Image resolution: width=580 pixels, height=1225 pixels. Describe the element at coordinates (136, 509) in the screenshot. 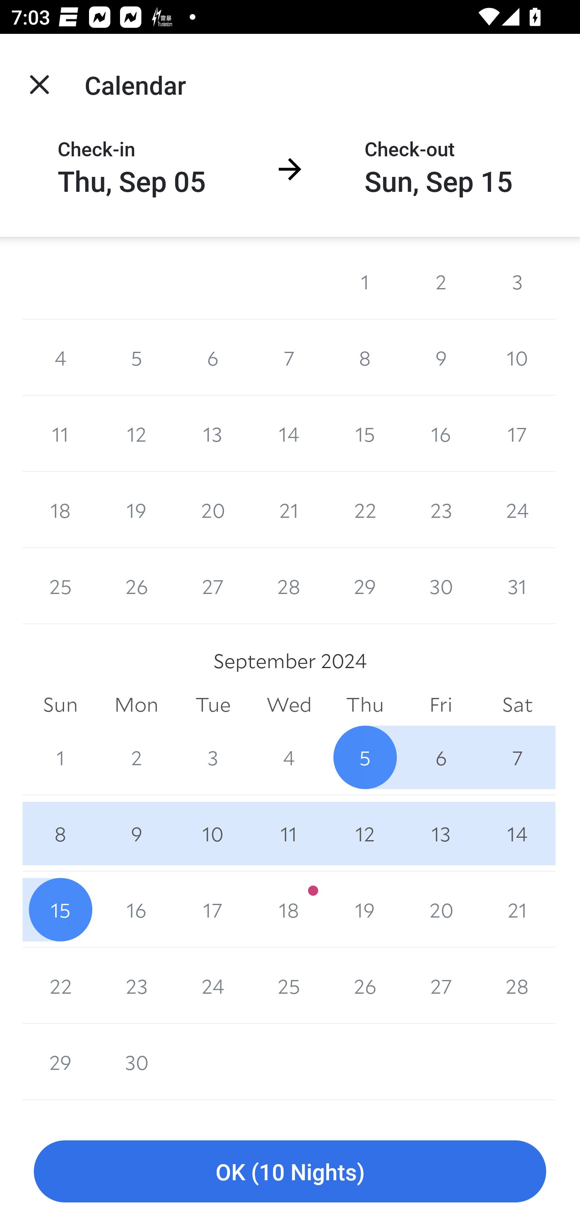

I see `19 19 August 2024` at that location.